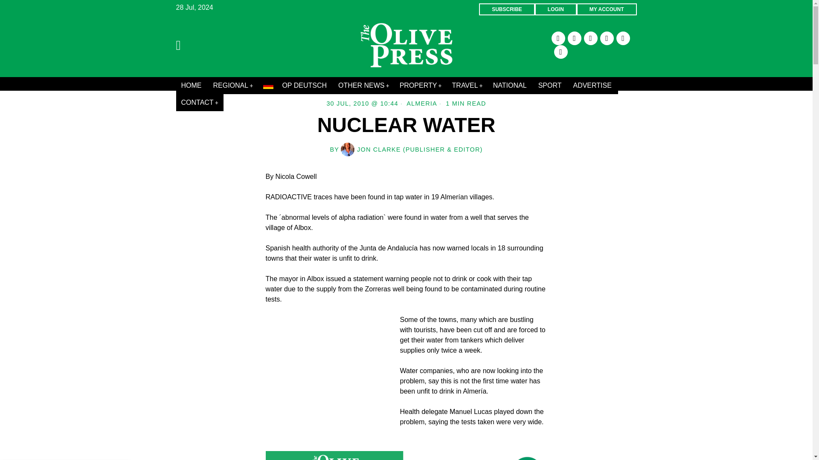  Describe the element at coordinates (607, 9) in the screenshot. I see `MY ACCOUNT` at that location.